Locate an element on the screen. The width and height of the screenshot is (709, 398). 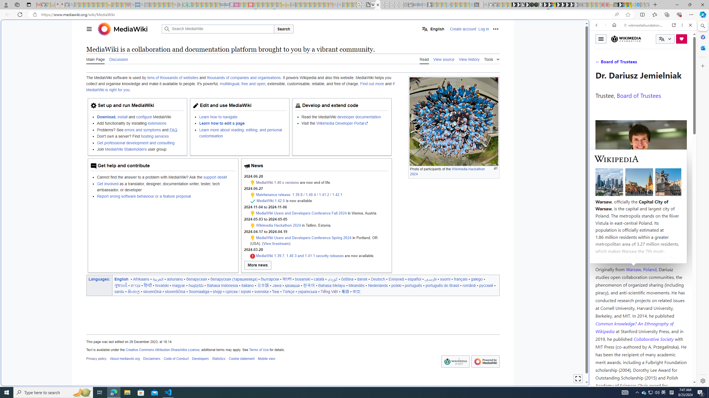
suomi is located at coordinates (445, 279).